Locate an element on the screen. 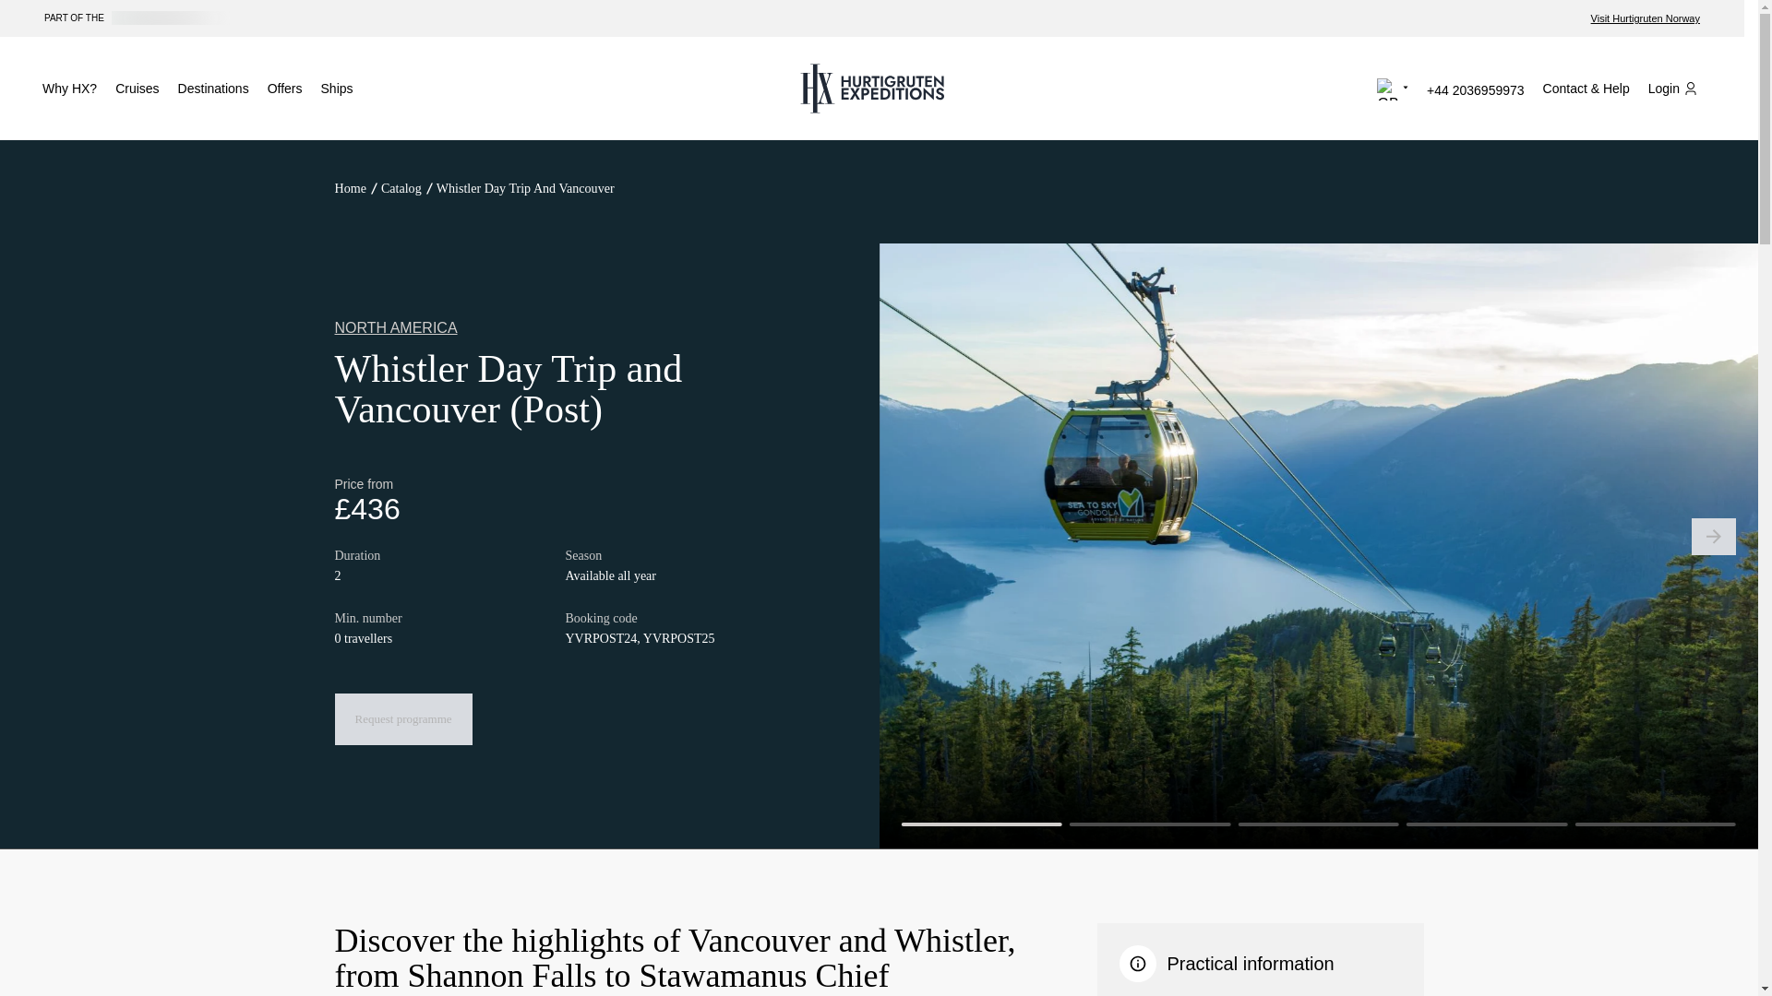 The width and height of the screenshot is (1772, 996). Visit Hurtigruten Norway is located at coordinates (1645, 18).